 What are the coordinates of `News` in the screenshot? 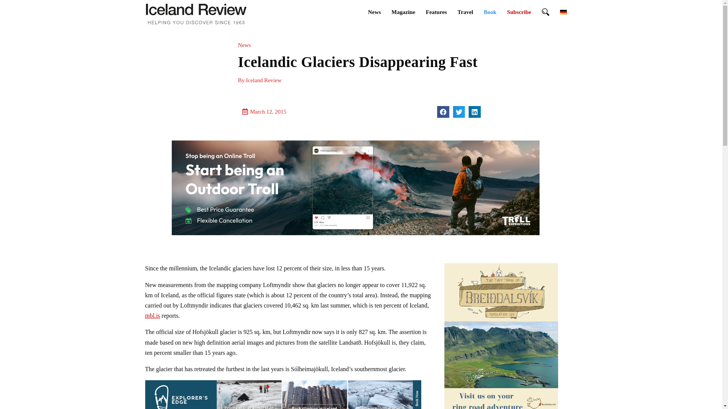 It's located at (374, 12).